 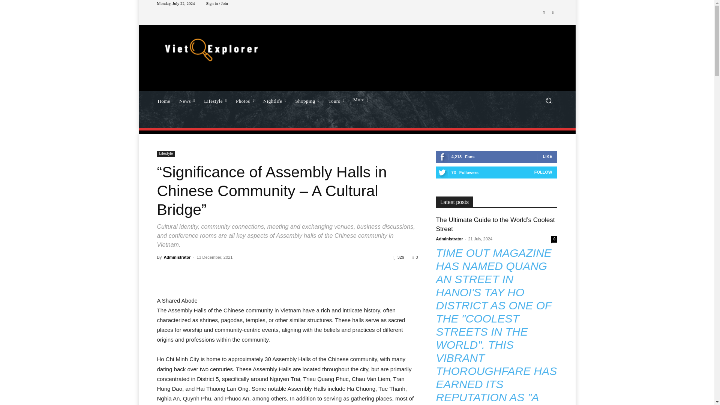 What do you see at coordinates (163, 100) in the screenshot?
I see `Home` at bounding box center [163, 100].